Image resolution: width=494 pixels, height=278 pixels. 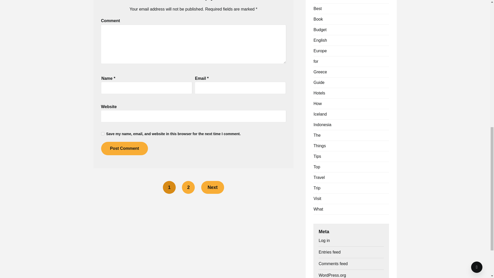 I want to click on 2, so click(x=188, y=187).